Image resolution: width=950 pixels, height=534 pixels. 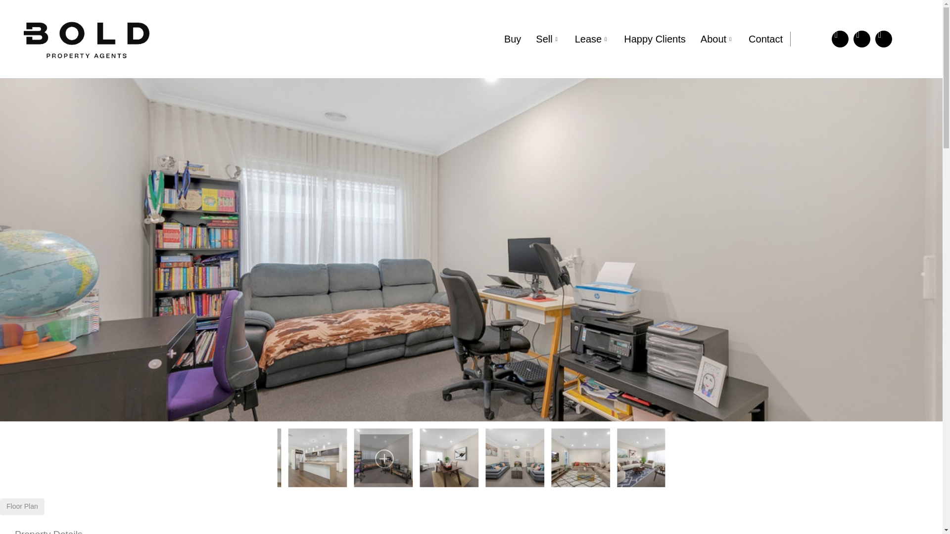 I want to click on Contact, so click(x=765, y=39).